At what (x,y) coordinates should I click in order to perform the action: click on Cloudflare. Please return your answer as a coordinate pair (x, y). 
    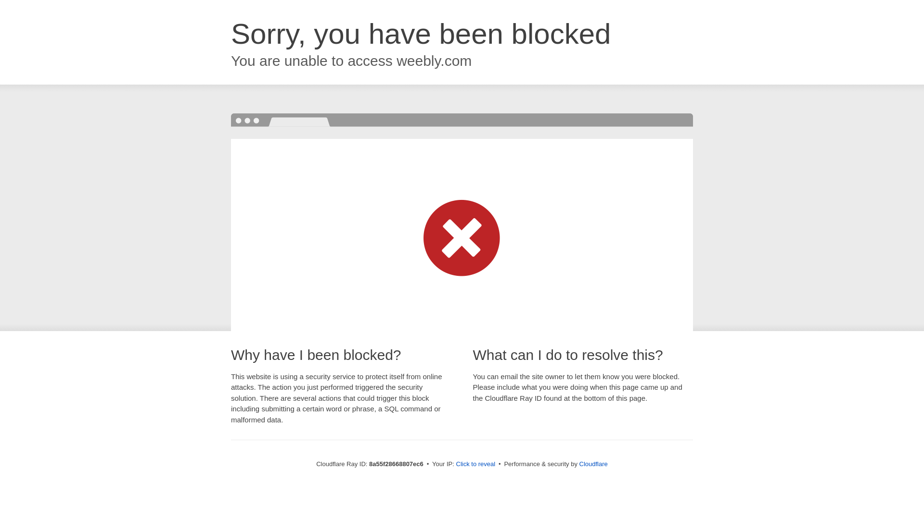
    Looking at the image, I should click on (593, 464).